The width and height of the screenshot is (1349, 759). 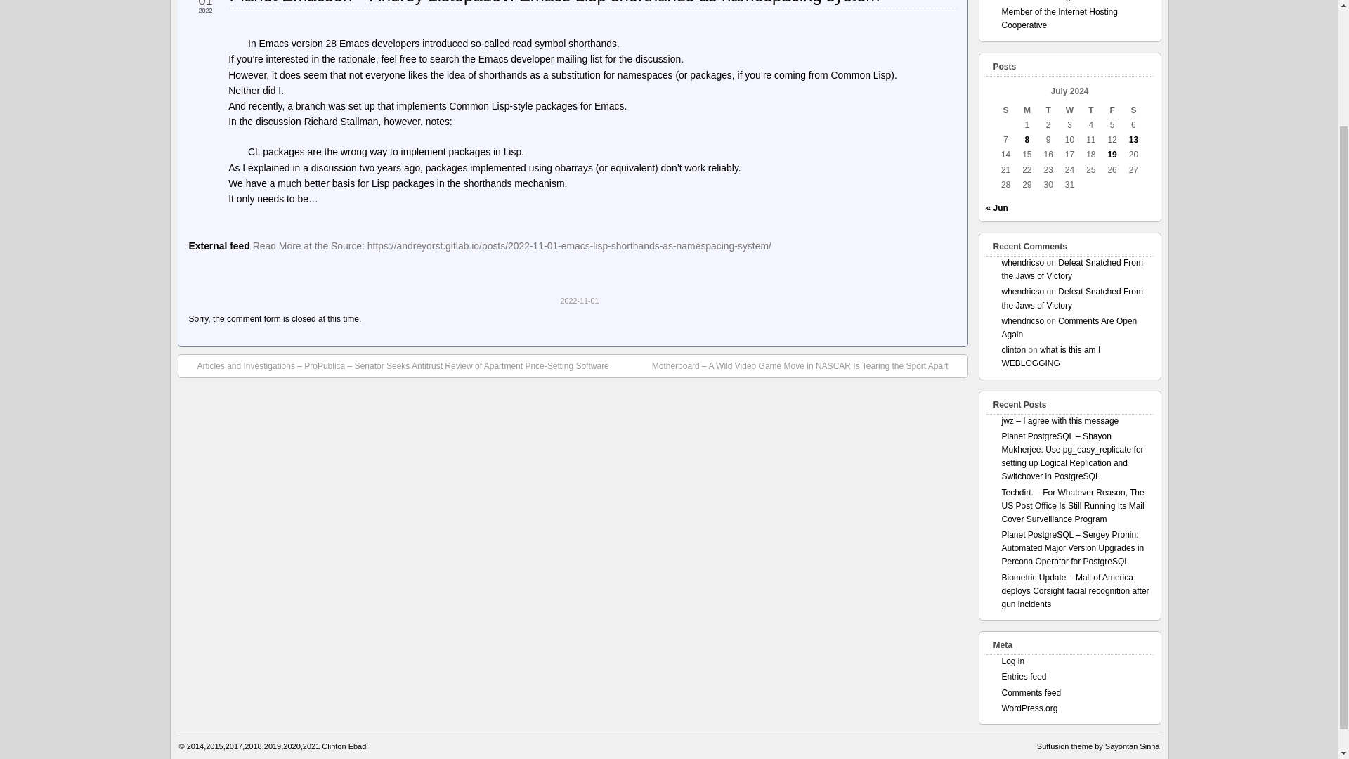 I want to click on clinton, so click(x=1015, y=350).